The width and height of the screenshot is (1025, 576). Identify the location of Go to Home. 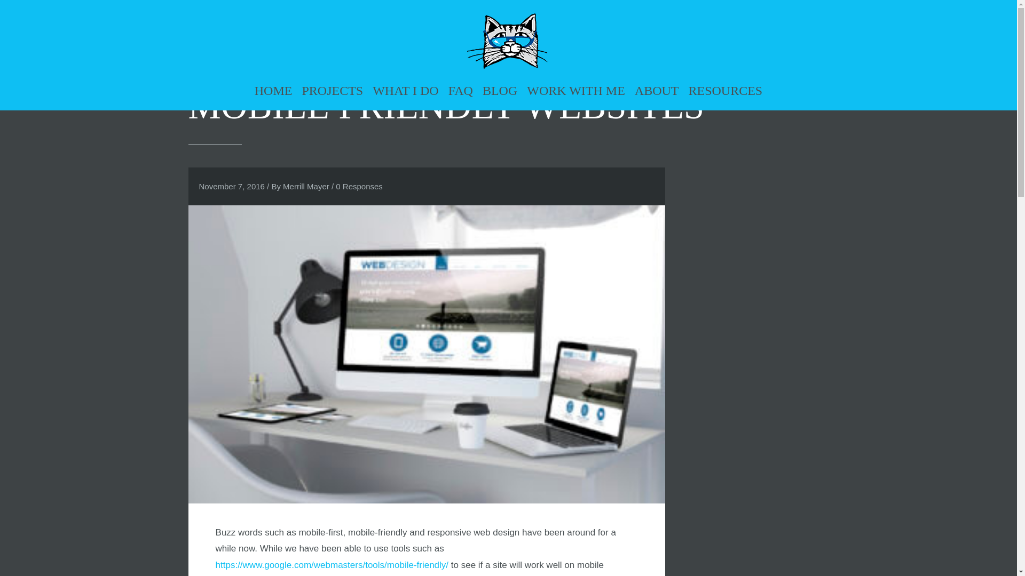
(508, 42).